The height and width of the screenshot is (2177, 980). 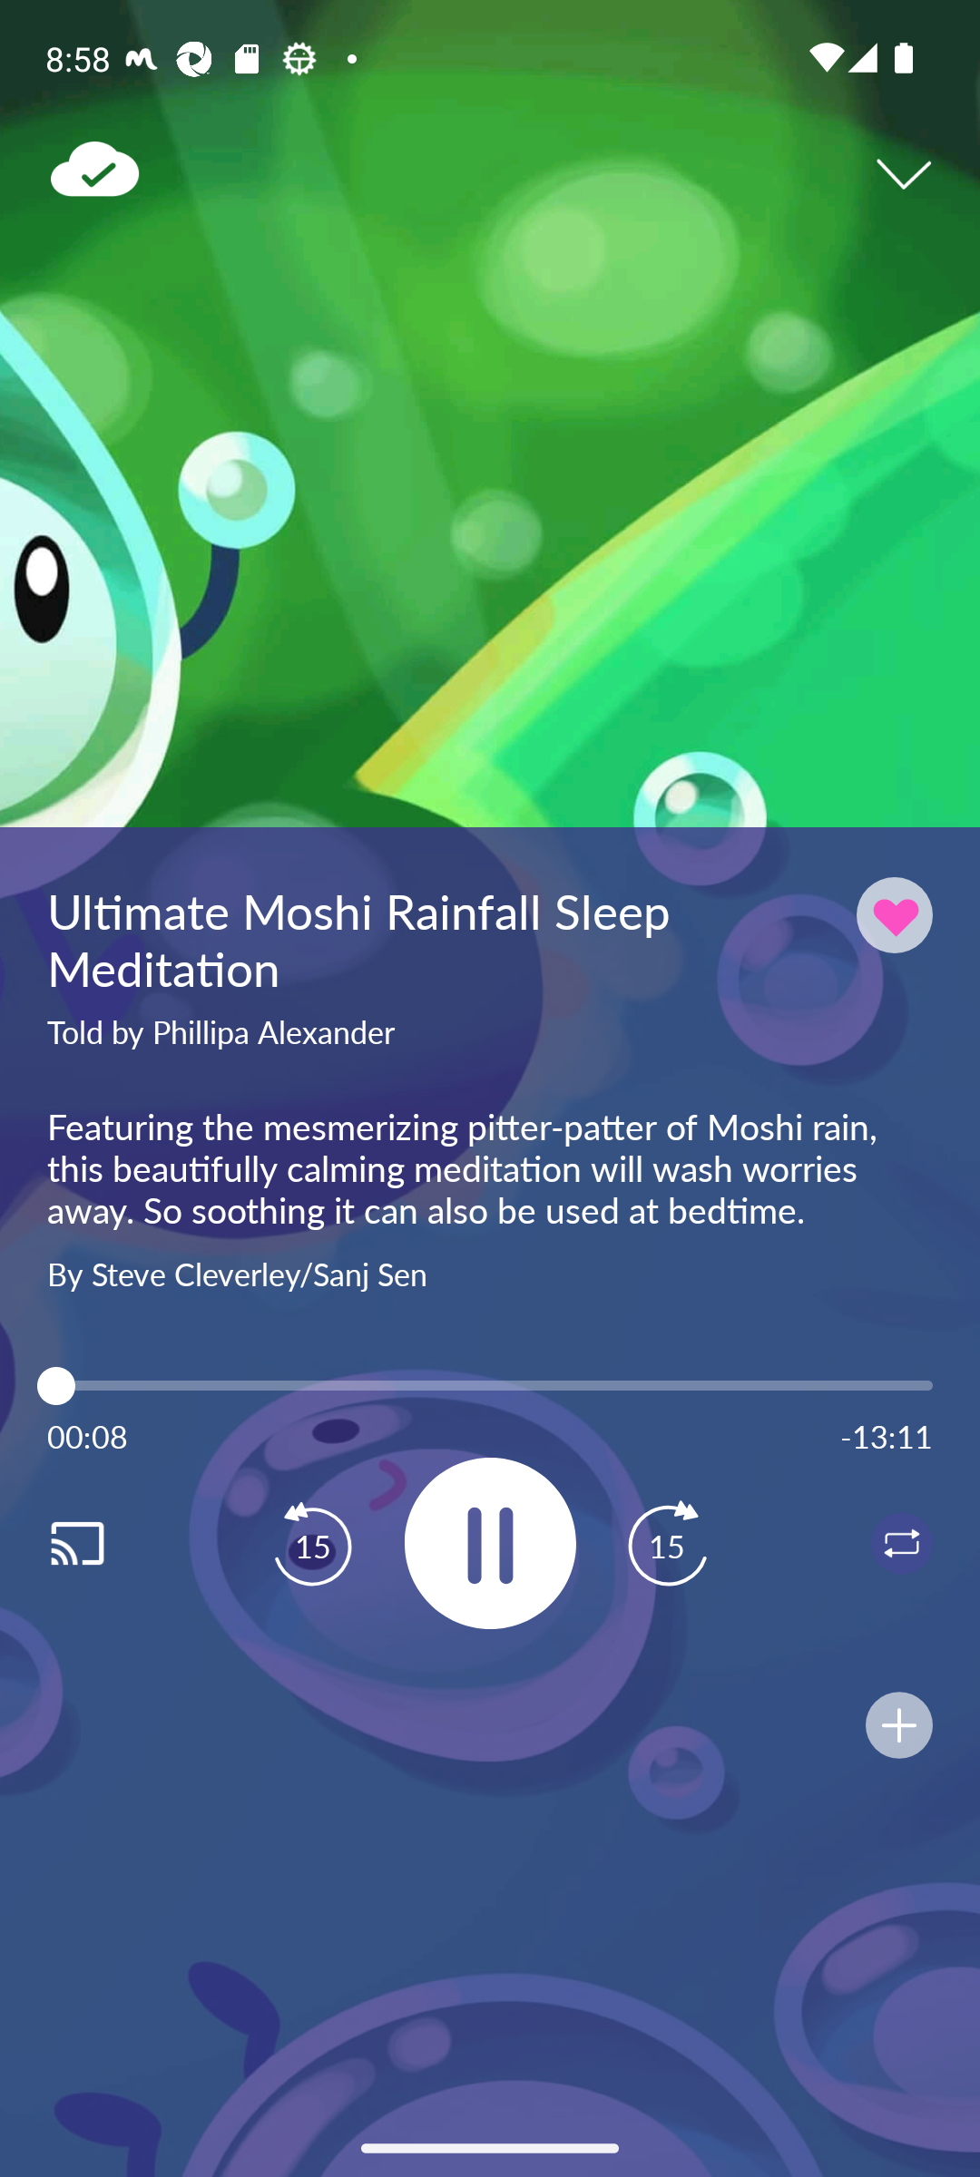 What do you see at coordinates (105, 1543) in the screenshot?
I see `Cast. Disconnected` at bounding box center [105, 1543].